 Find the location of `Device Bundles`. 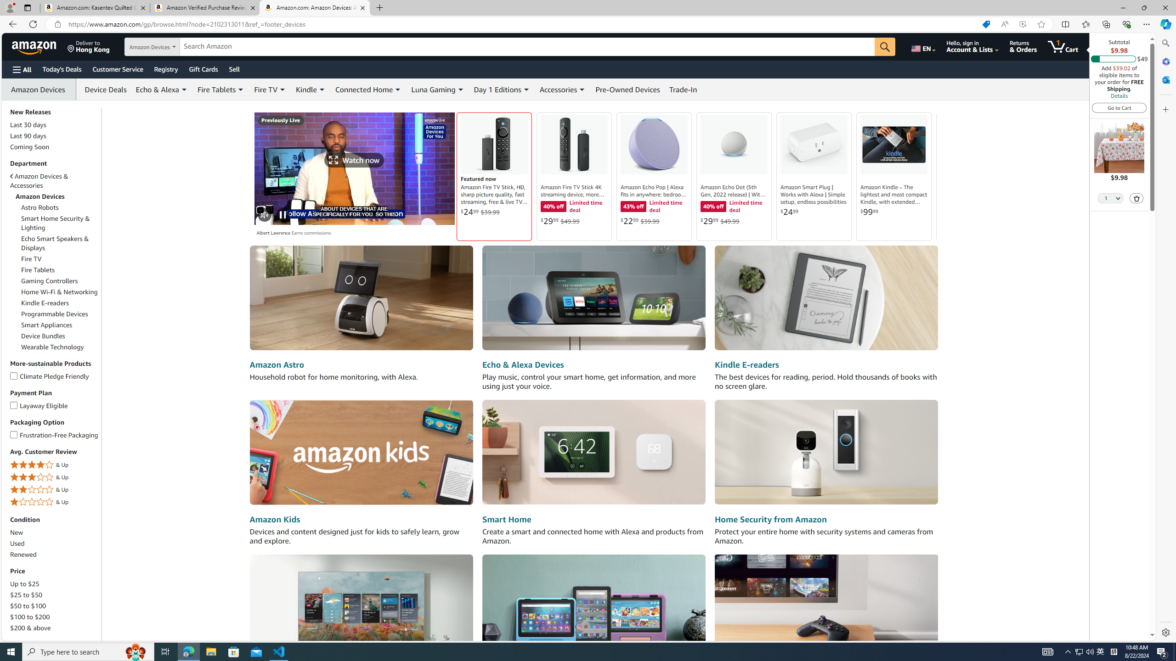

Device Bundles is located at coordinates (43, 336).